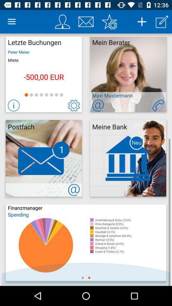  Describe the element at coordinates (158, 105) in the screenshot. I see `contact option` at that location.